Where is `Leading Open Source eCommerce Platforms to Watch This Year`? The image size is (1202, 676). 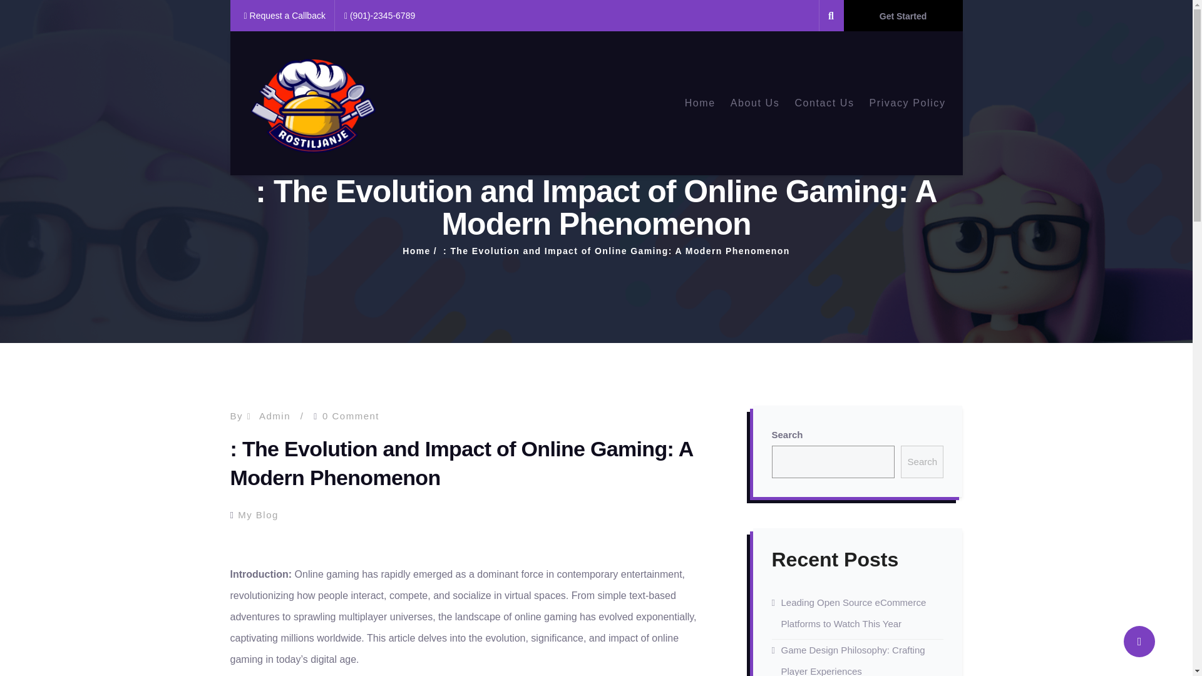
Leading Open Source eCommerce Platforms to Watch This Year is located at coordinates (854, 613).